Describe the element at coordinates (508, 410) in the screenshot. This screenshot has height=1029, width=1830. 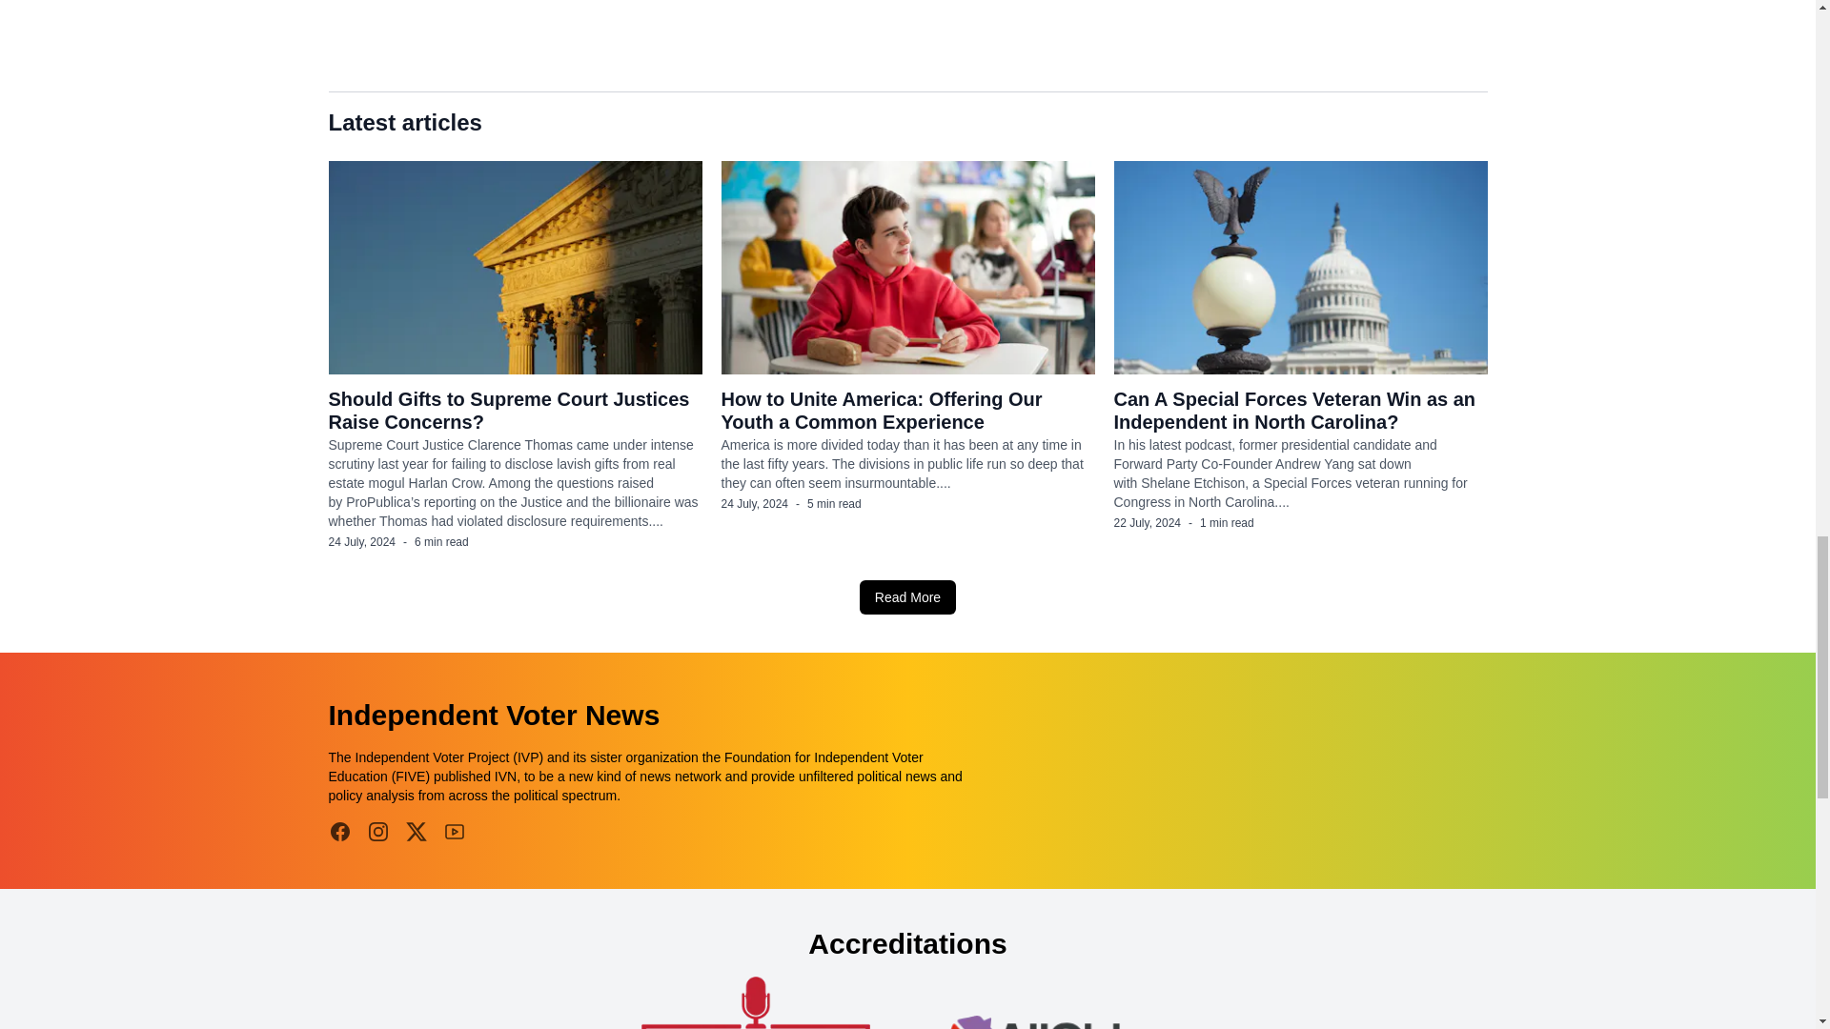
I see `Should Gifts to Supreme Court Justices Raise Concerns?` at that location.